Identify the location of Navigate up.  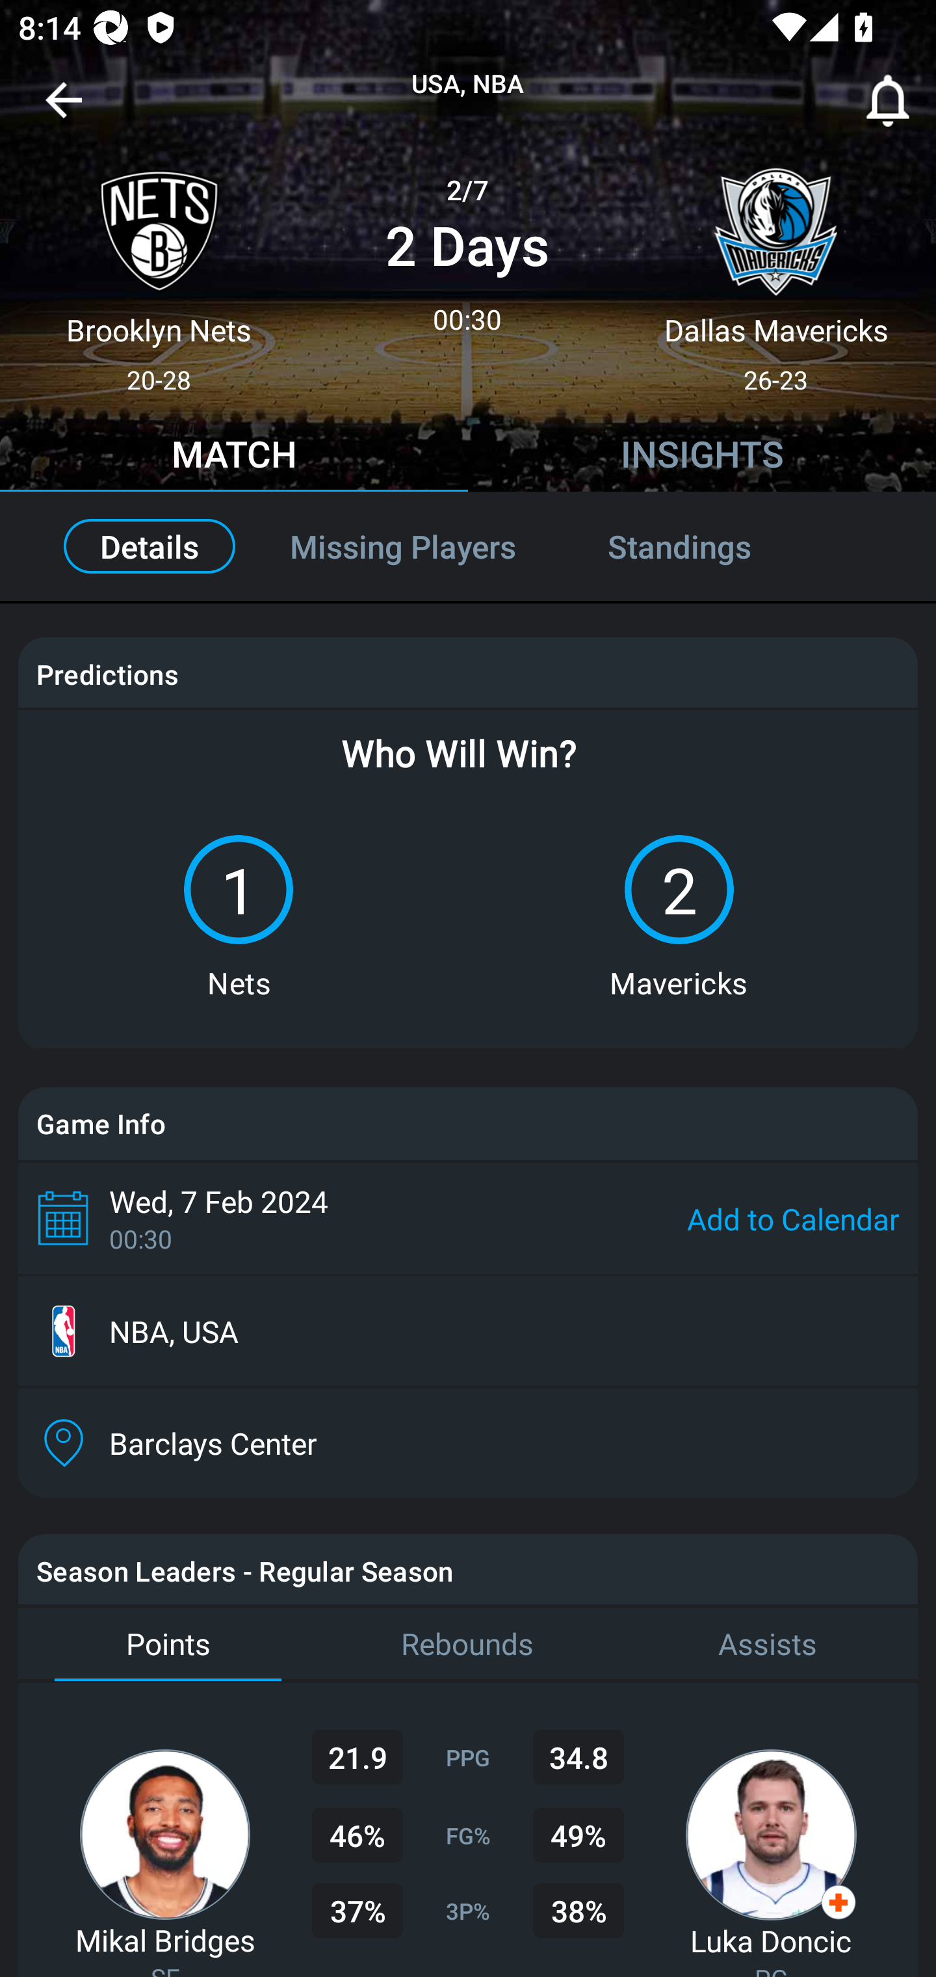
(64, 109).